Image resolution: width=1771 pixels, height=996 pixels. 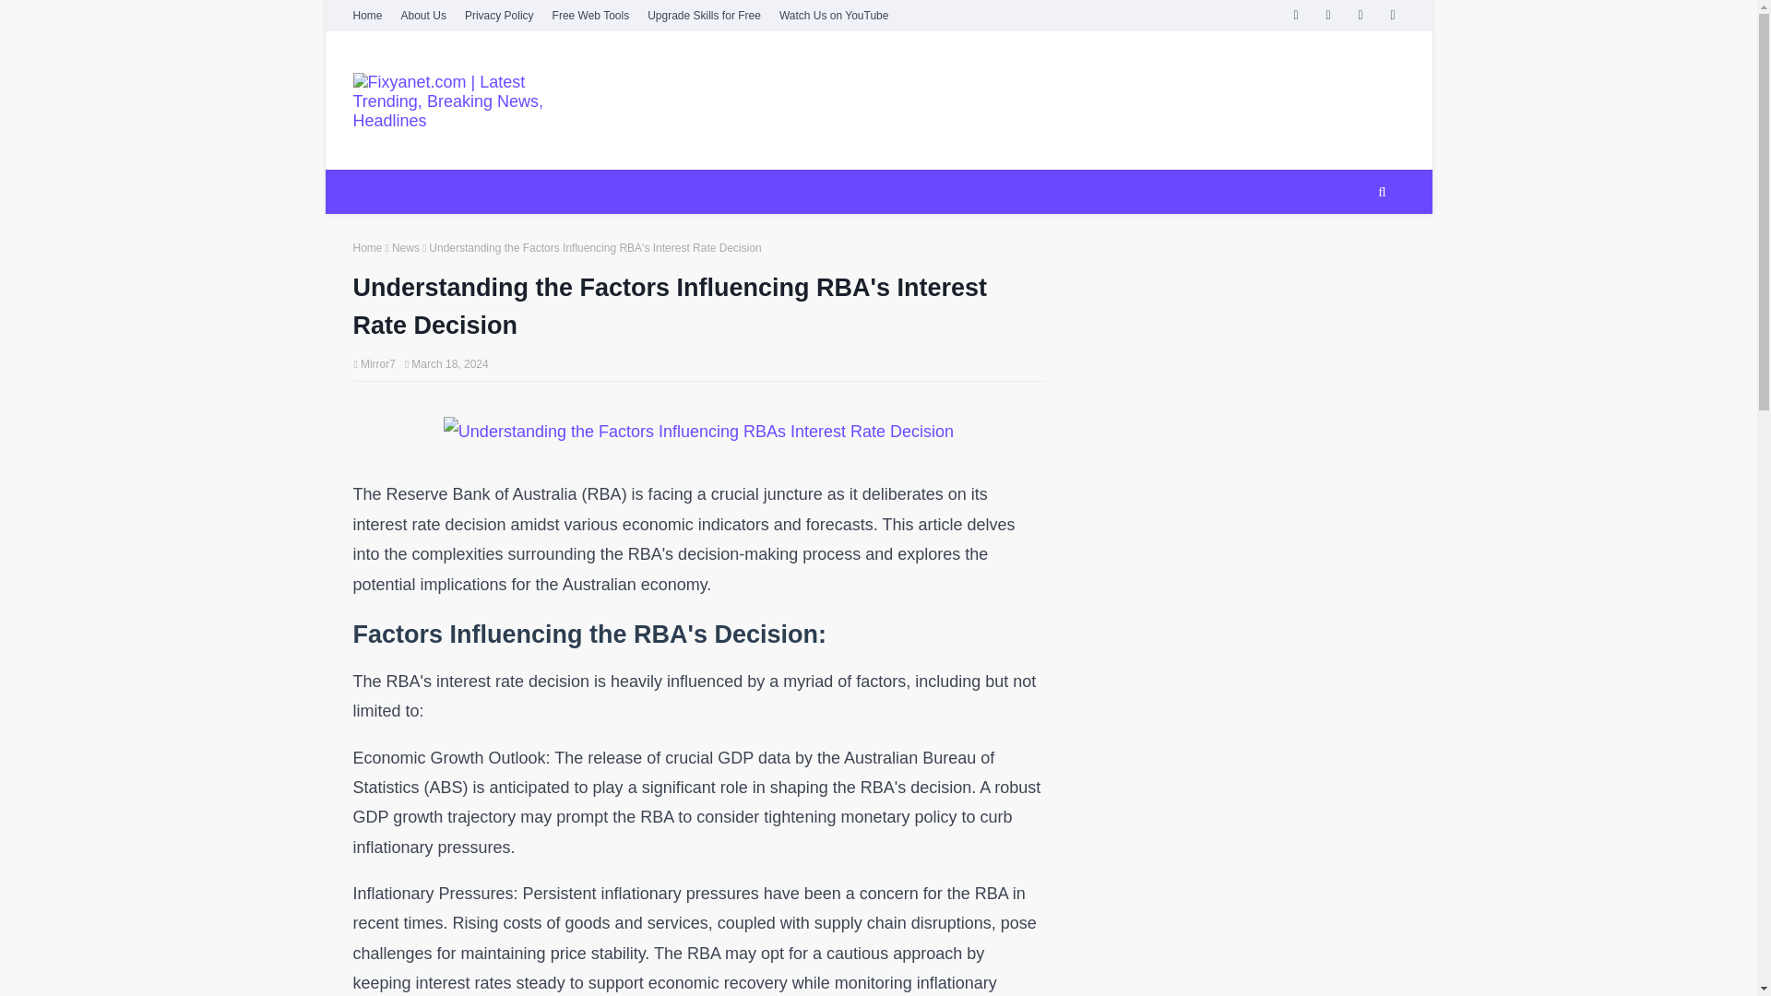 What do you see at coordinates (369, 15) in the screenshot?
I see `Home` at bounding box center [369, 15].